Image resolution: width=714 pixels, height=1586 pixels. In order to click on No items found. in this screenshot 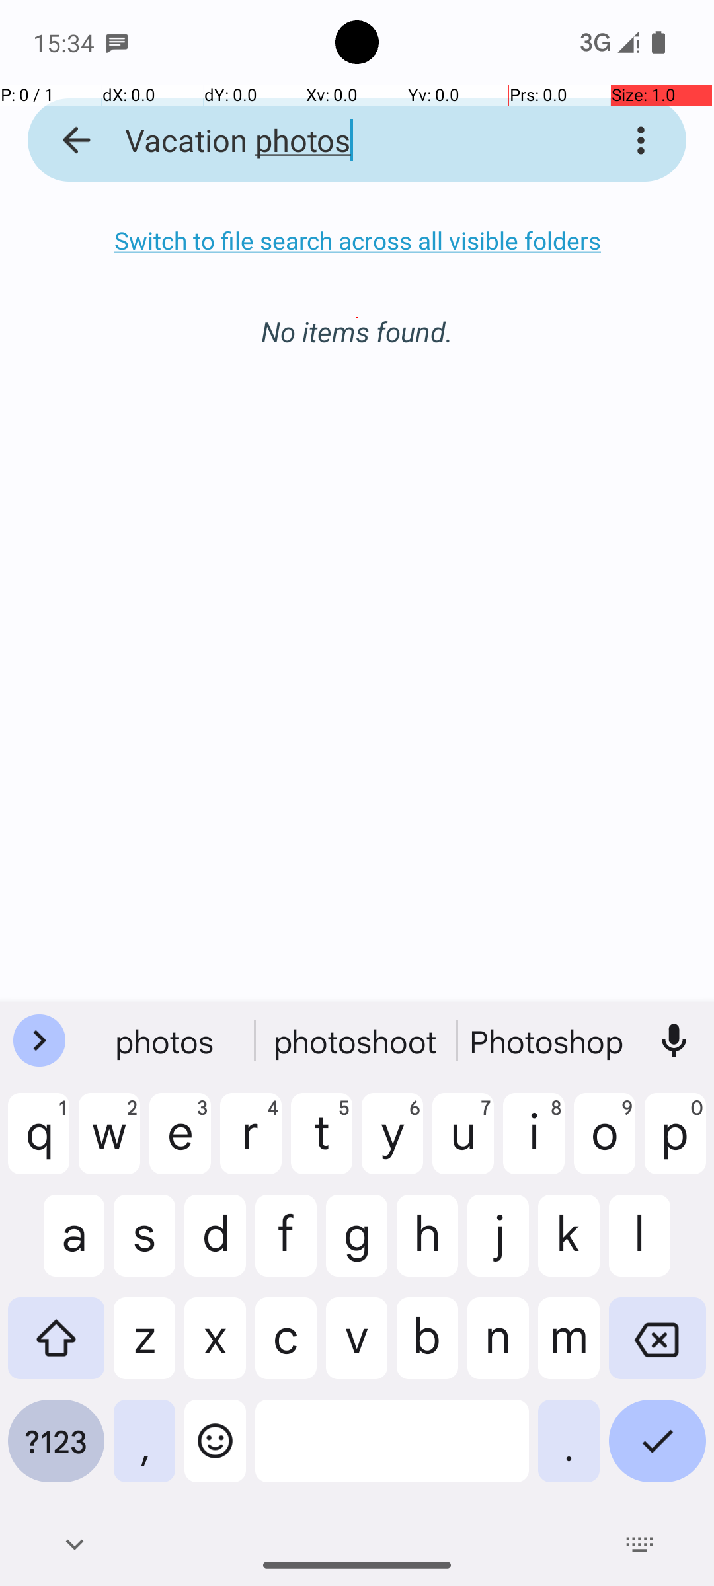, I will do `click(357, 317)`.